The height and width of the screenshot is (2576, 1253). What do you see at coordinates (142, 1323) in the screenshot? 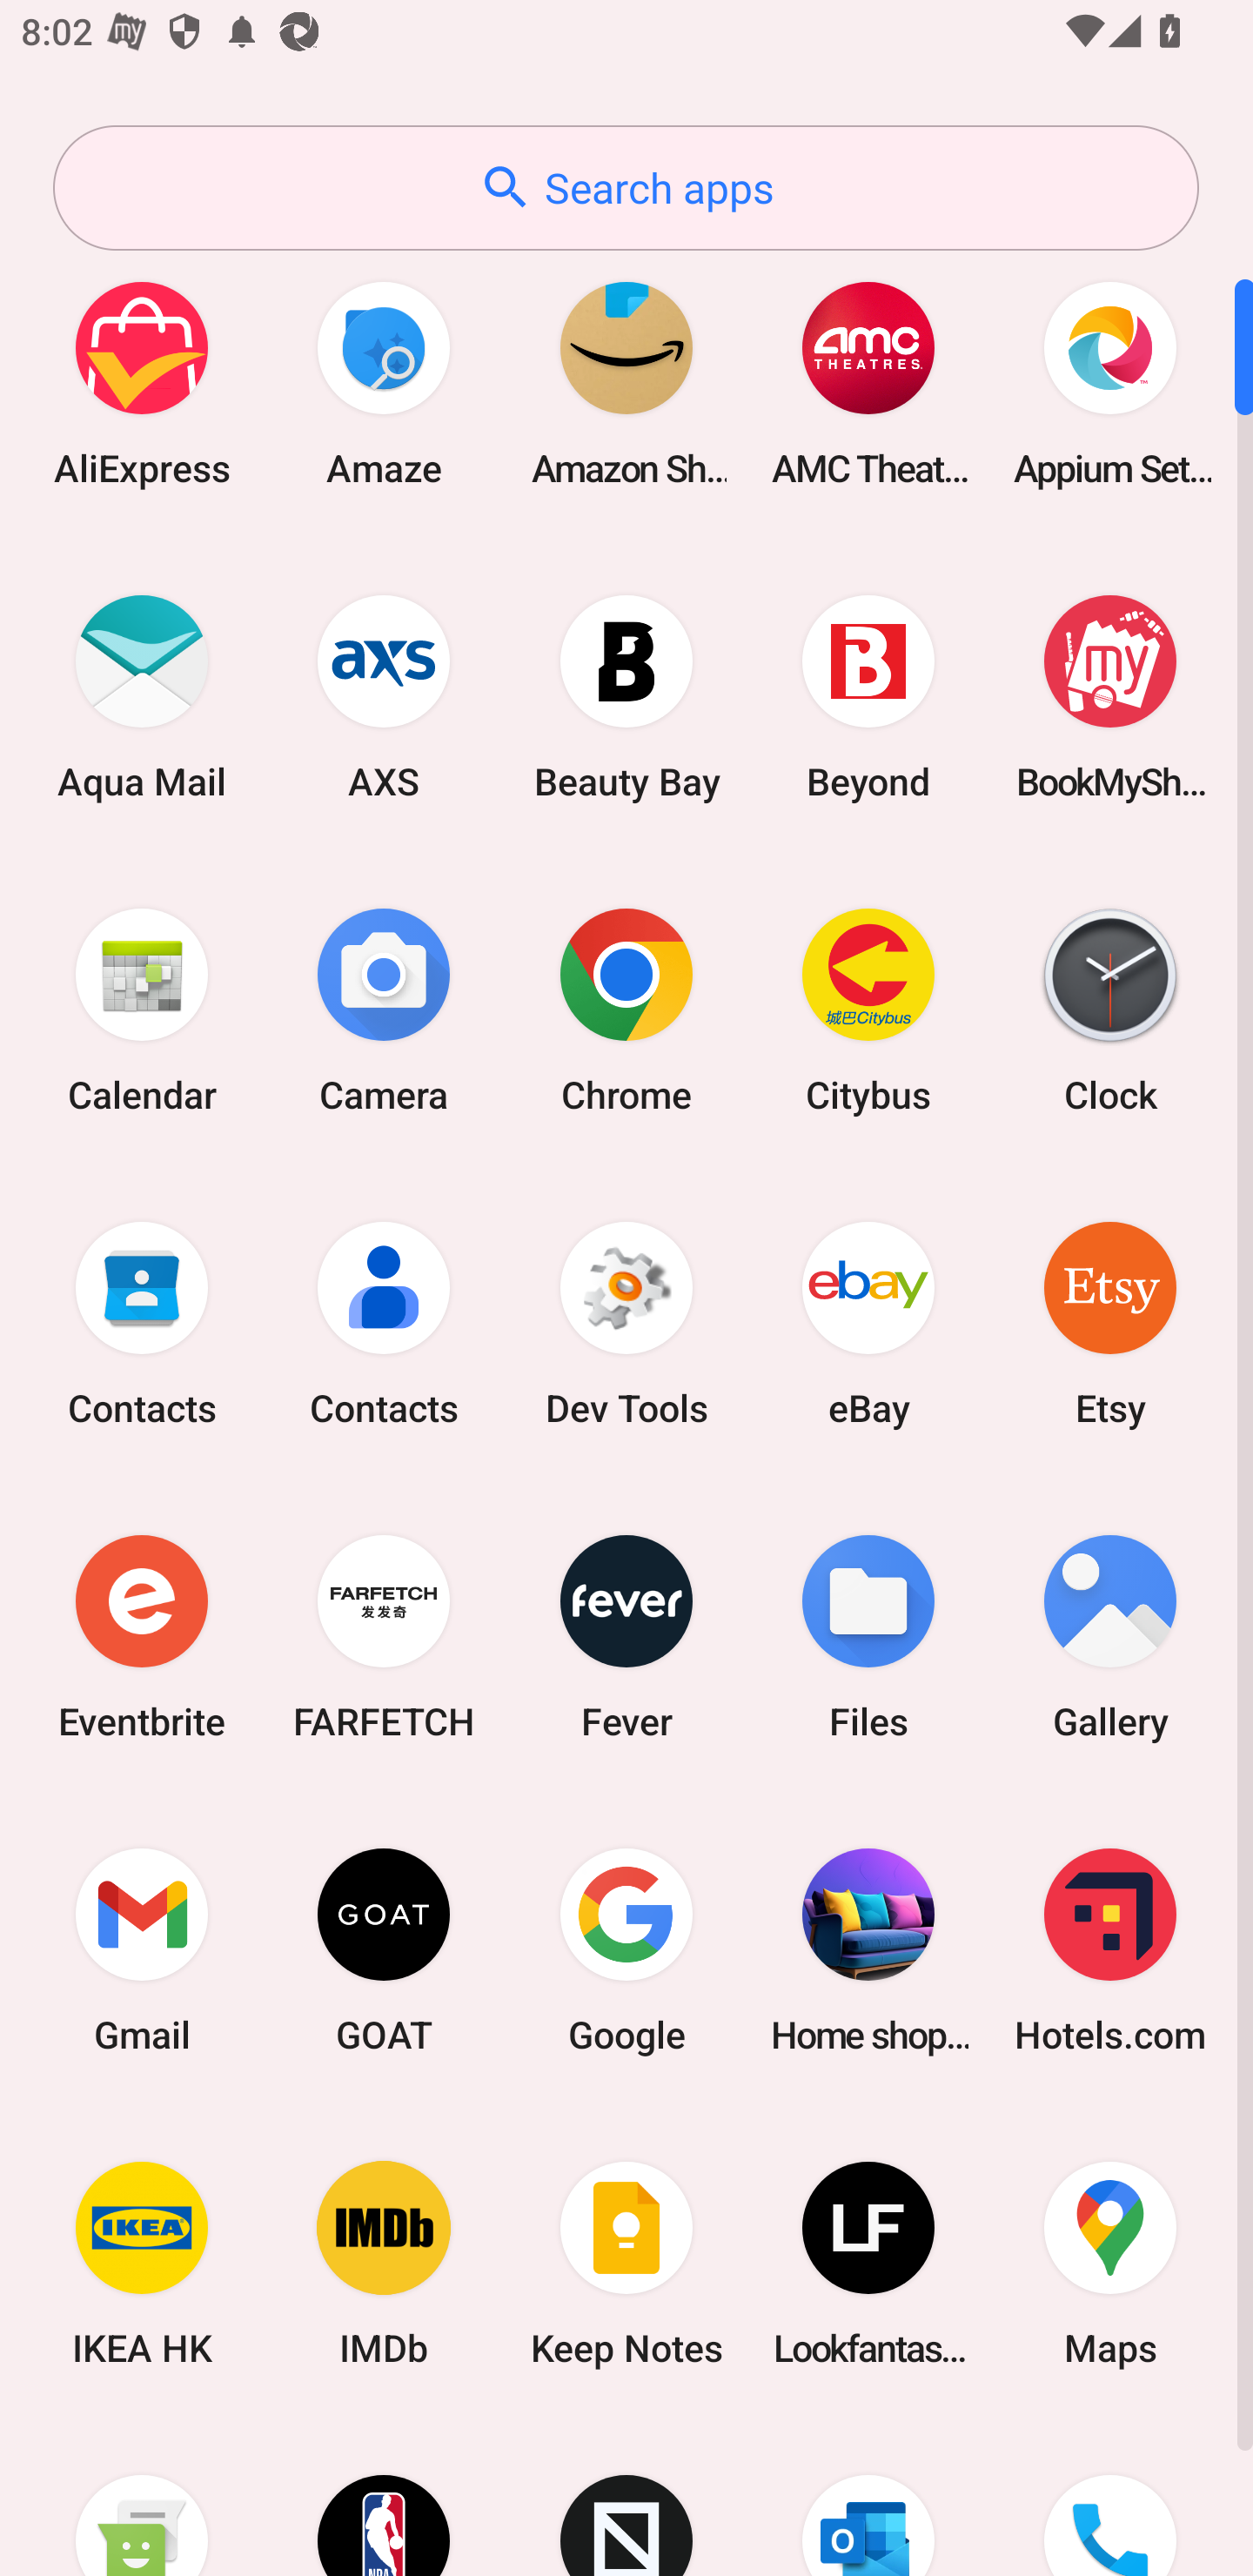
I see `Contacts` at bounding box center [142, 1323].